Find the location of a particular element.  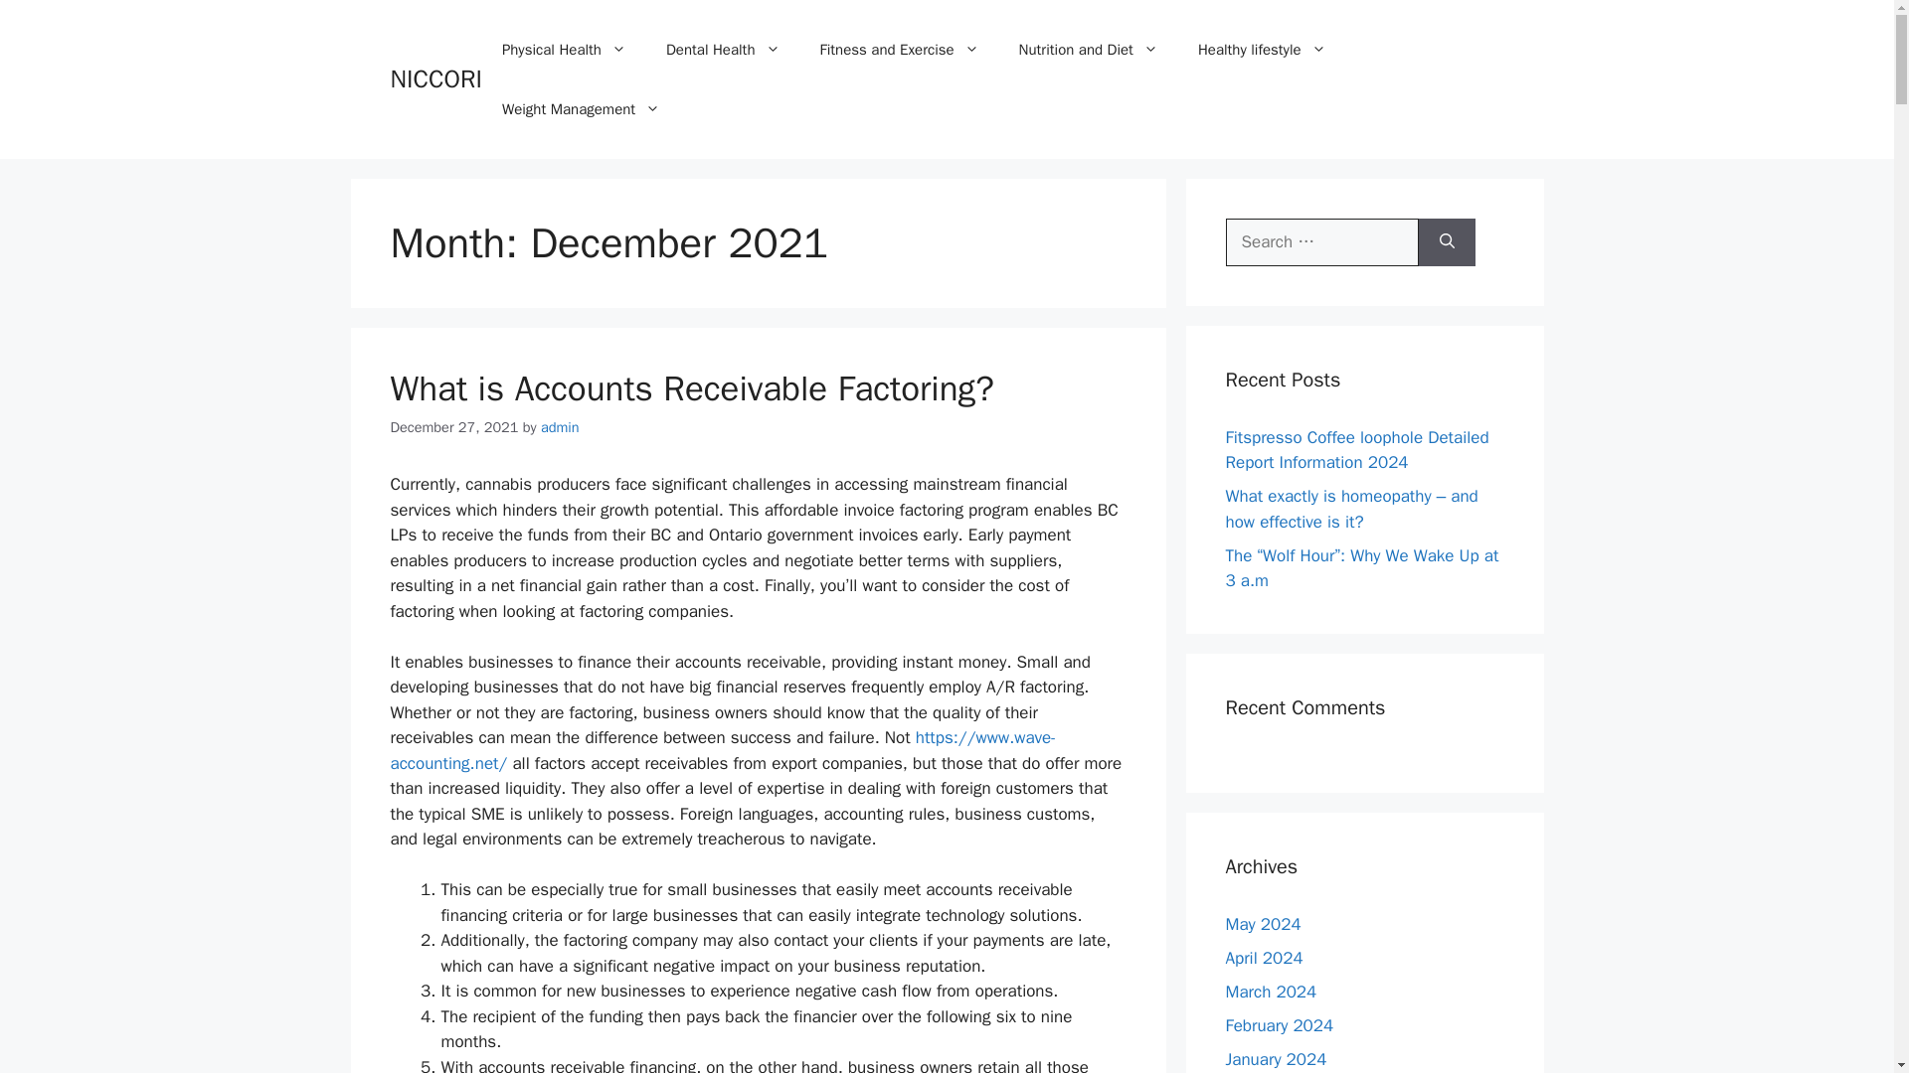

Dental Health is located at coordinates (723, 50).